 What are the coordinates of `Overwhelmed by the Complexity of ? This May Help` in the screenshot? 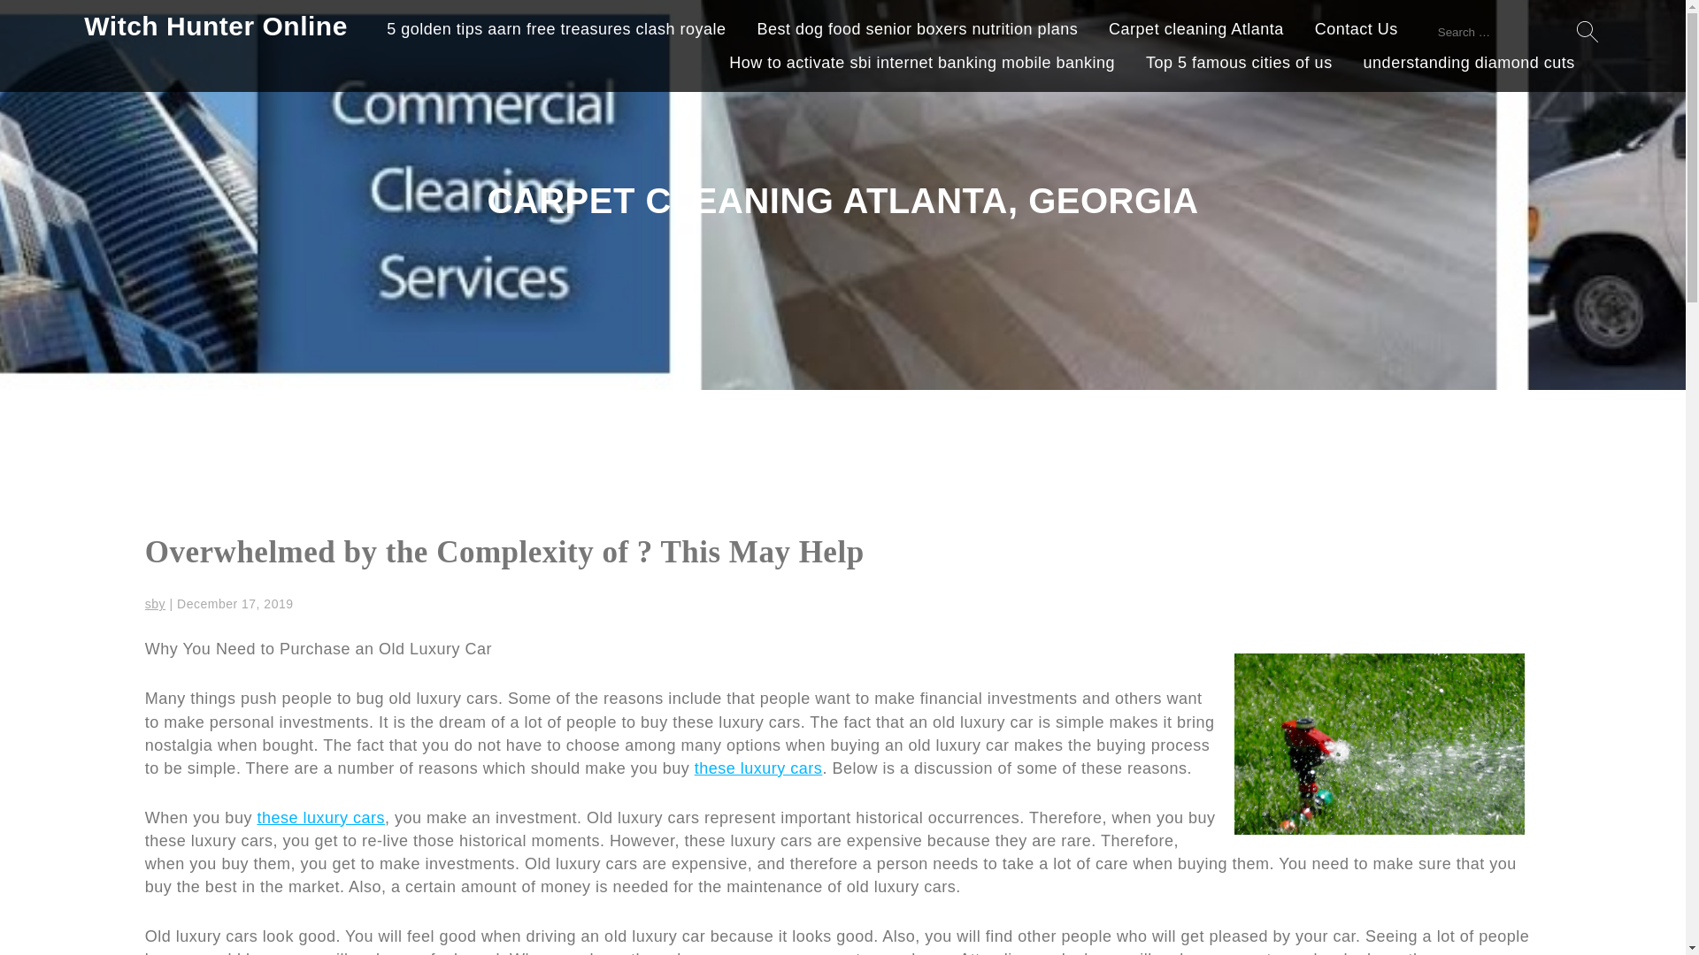 It's located at (504, 552).